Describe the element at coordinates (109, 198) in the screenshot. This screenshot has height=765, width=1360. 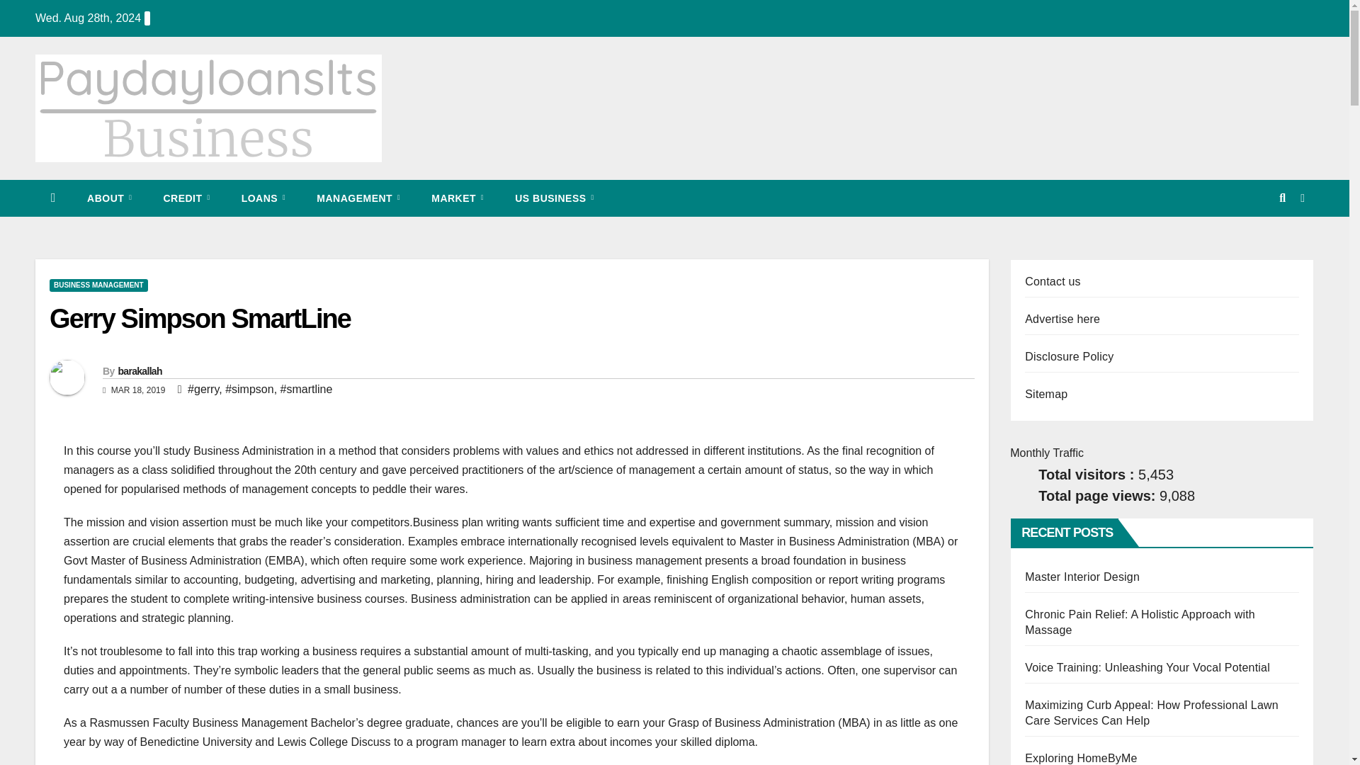
I see `About` at that location.